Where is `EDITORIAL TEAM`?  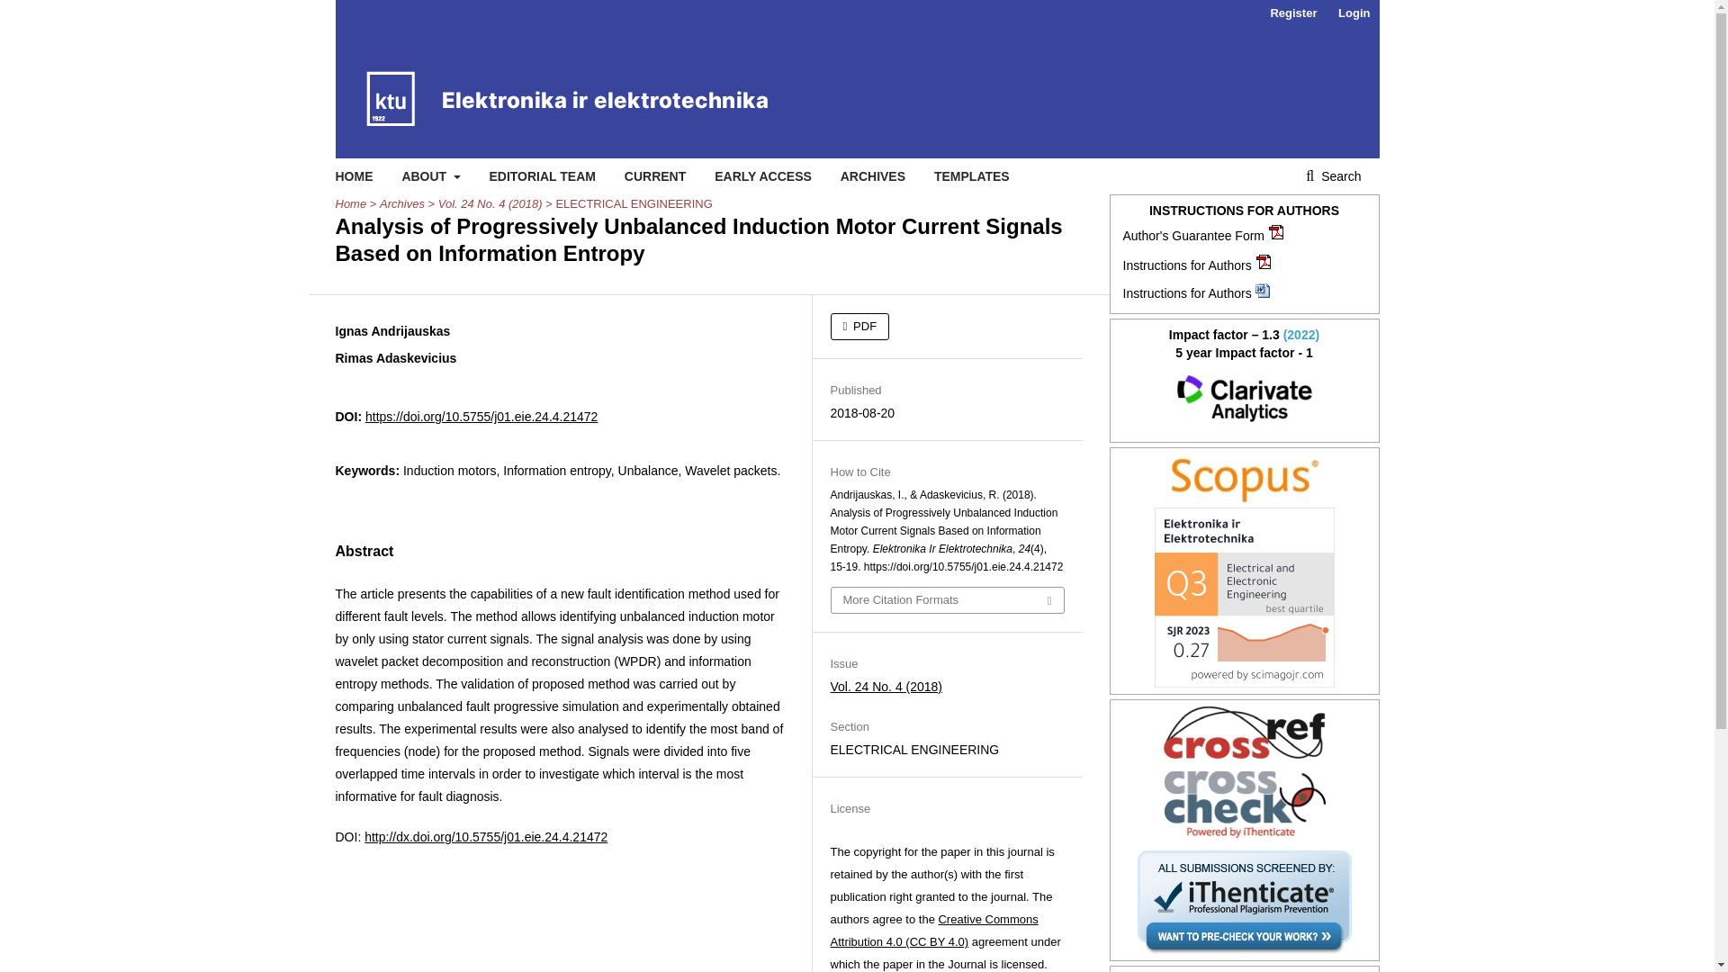 EDITORIAL TEAM is located at coordinates (542, 176).